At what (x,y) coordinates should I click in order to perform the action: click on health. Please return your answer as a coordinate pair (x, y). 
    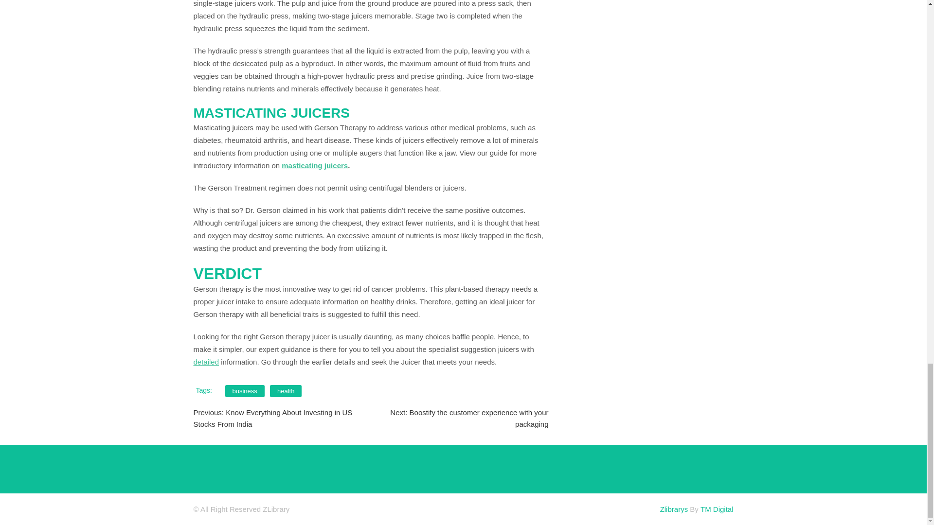
    Looking at the image, I should click on (286, 391).